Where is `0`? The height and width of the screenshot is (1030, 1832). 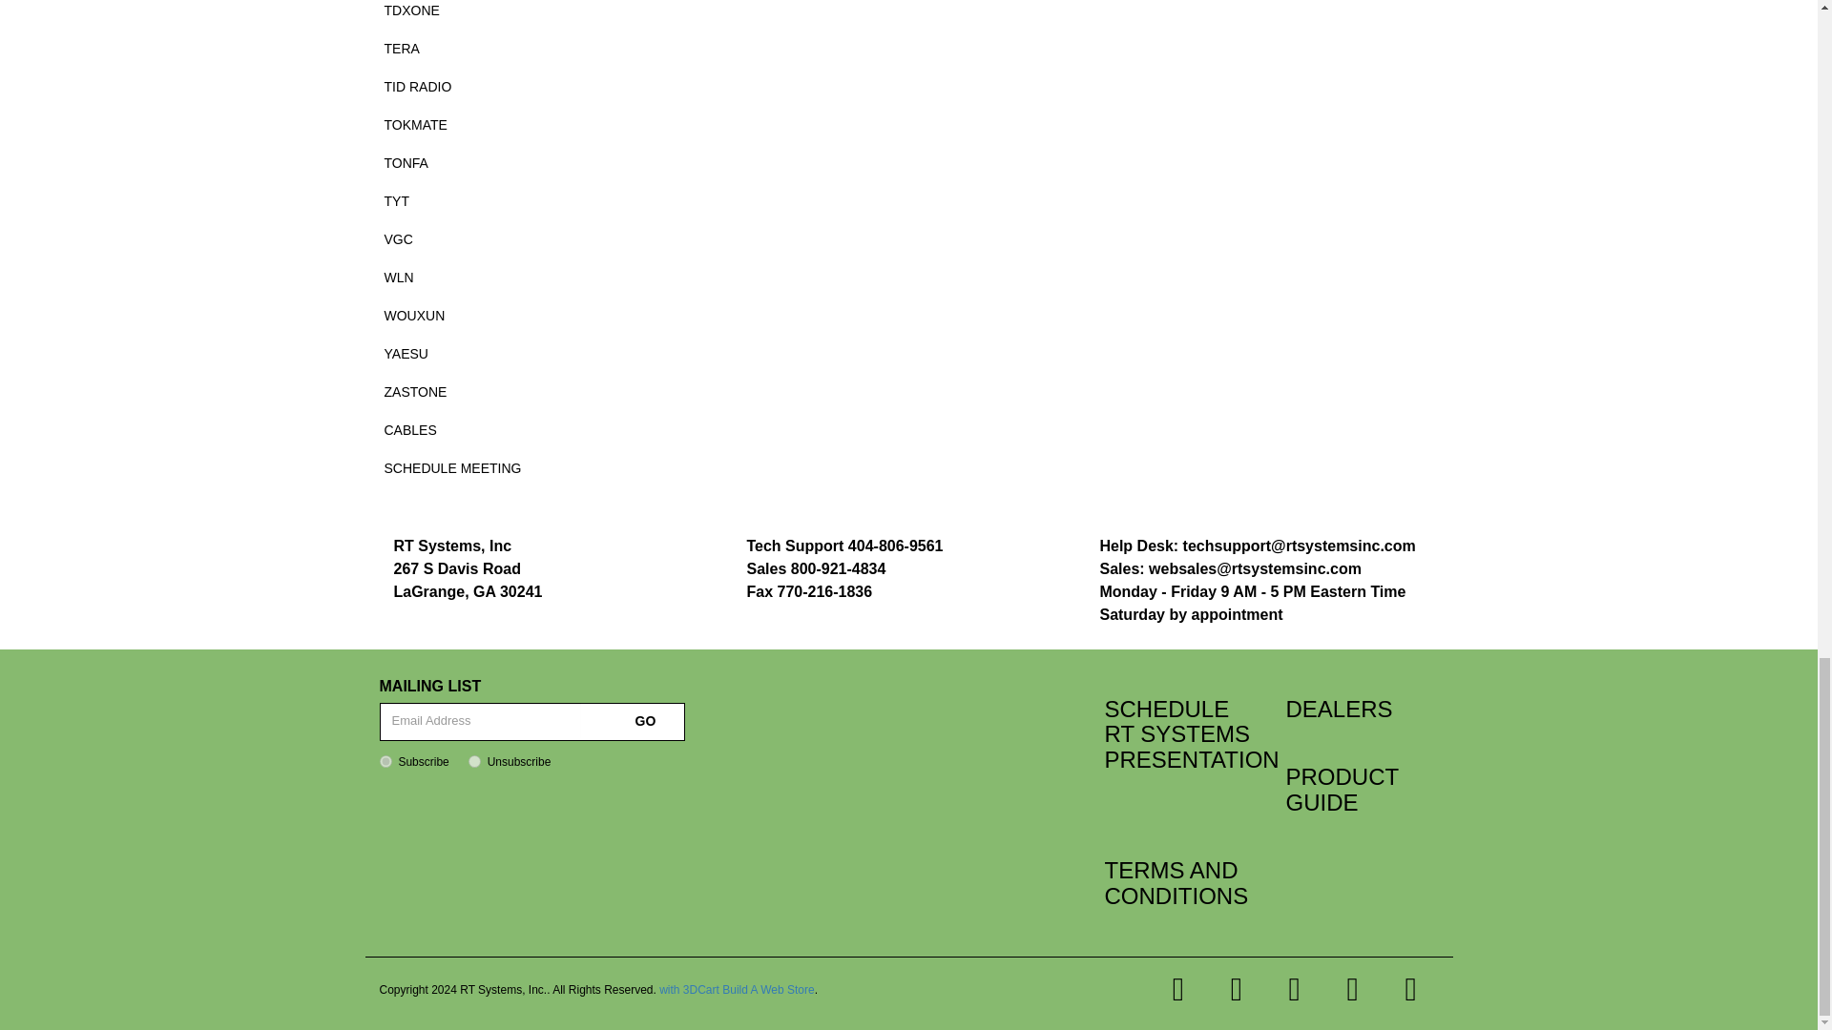 0 is located at coordinates (474, 761).